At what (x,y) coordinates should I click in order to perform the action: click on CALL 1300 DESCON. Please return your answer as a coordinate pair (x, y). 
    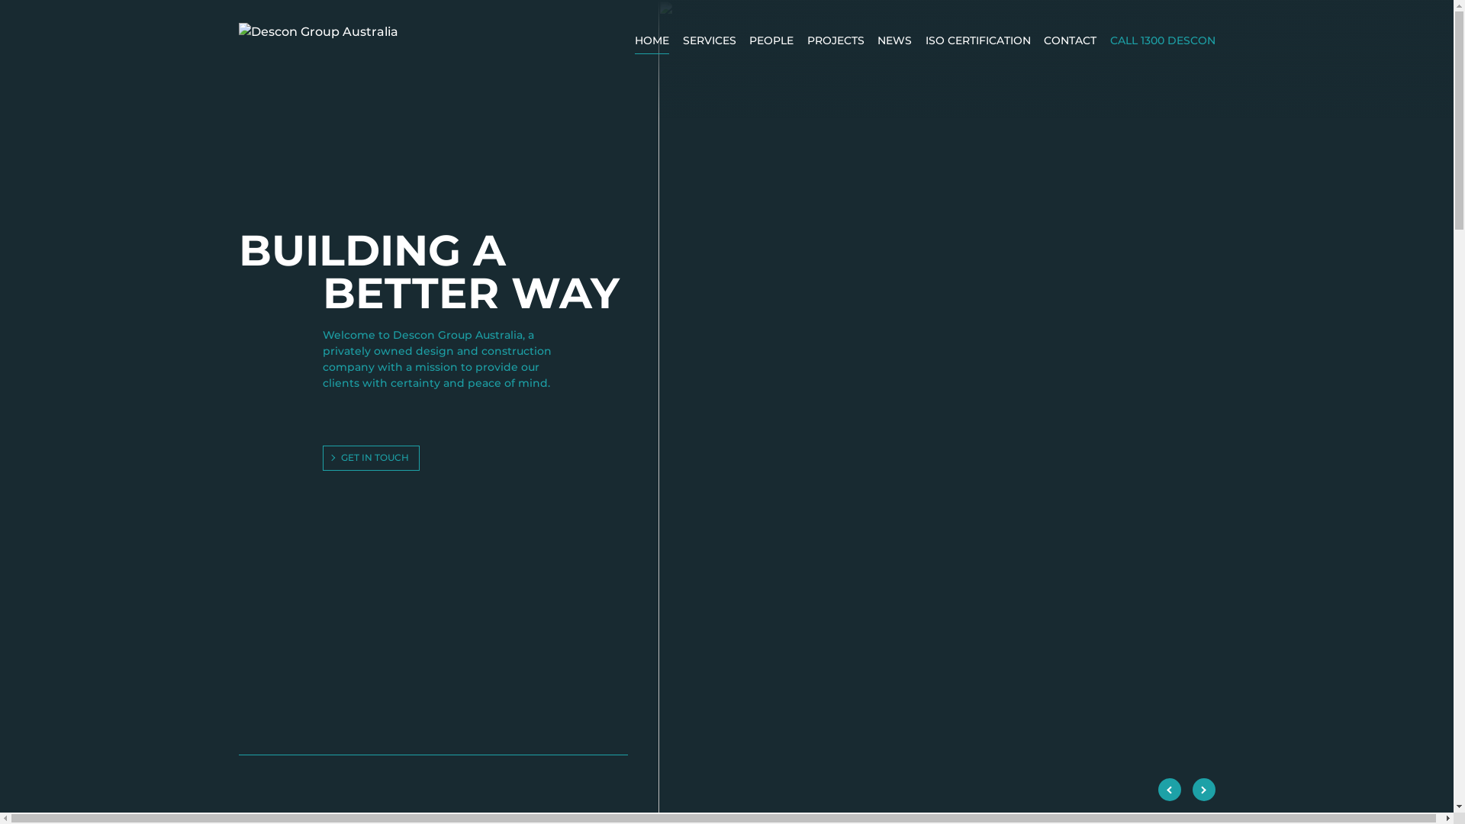
    Looking at the image, I should click on (1162, 43).